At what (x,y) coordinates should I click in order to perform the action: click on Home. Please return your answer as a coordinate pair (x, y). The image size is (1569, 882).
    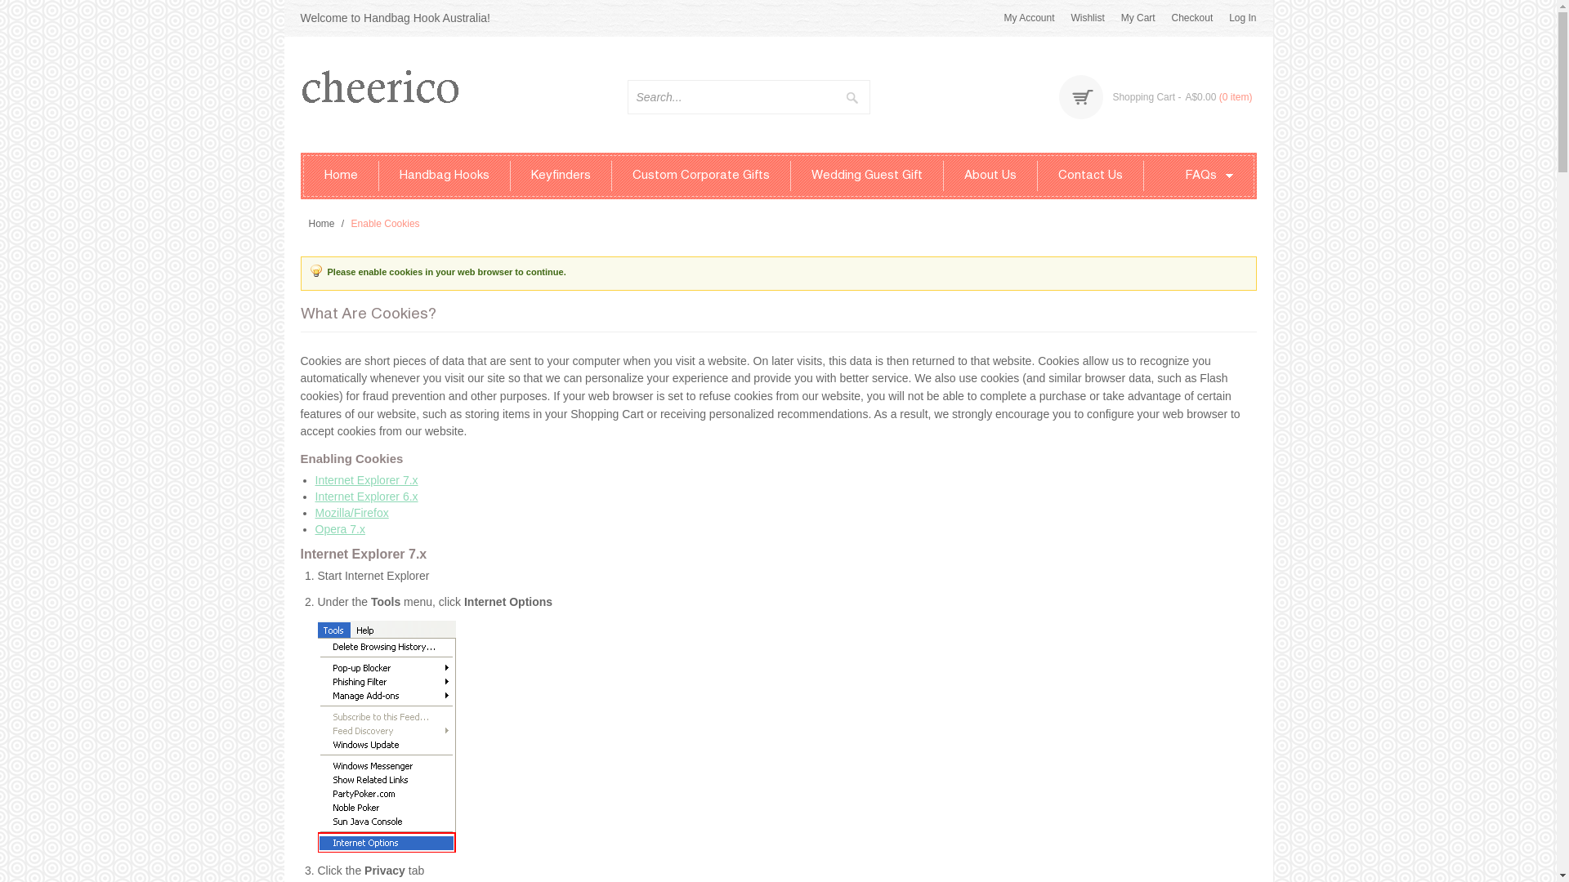
    Looking at the image, I should click on (322, 224).